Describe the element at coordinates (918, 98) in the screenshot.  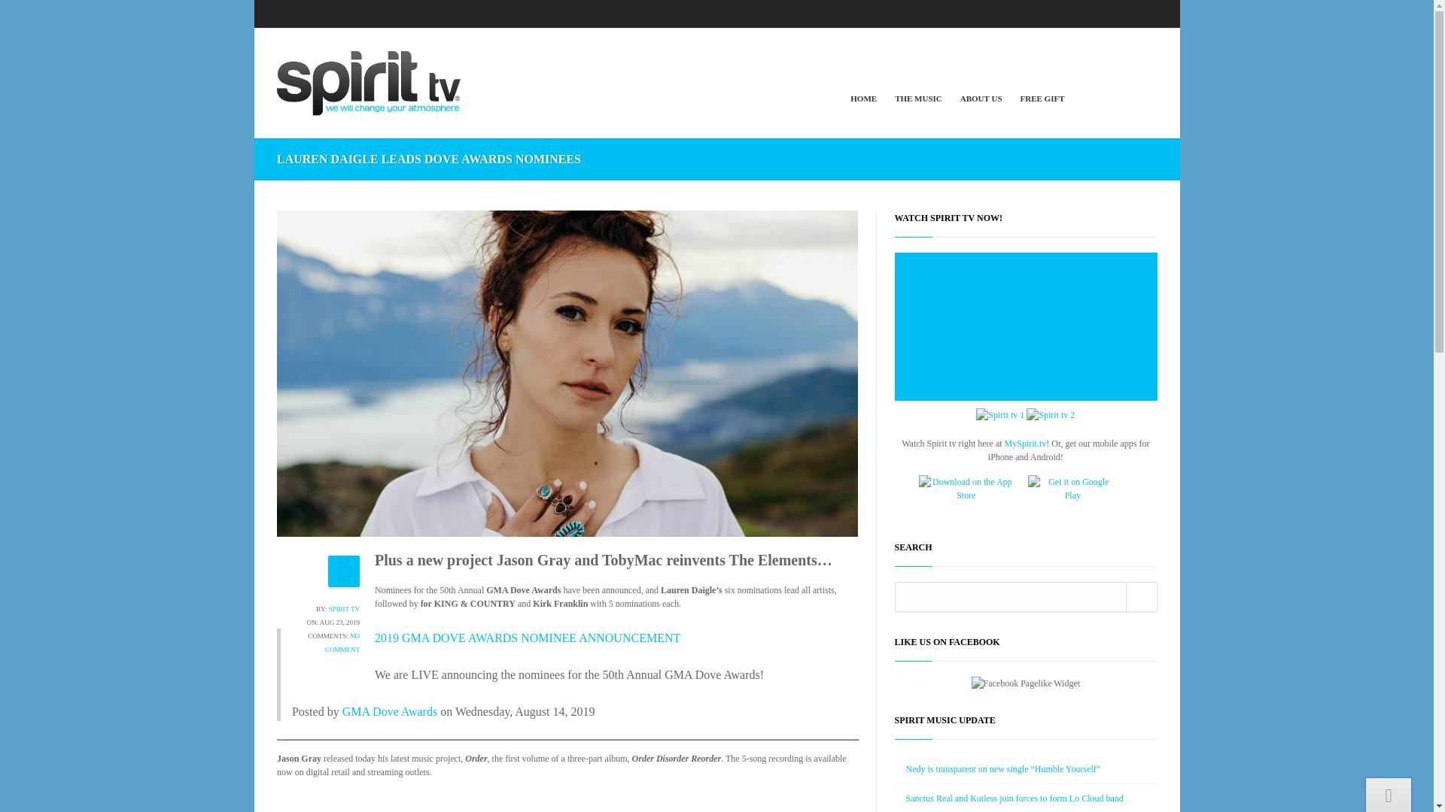
I see `THE MUSIC` at that location.